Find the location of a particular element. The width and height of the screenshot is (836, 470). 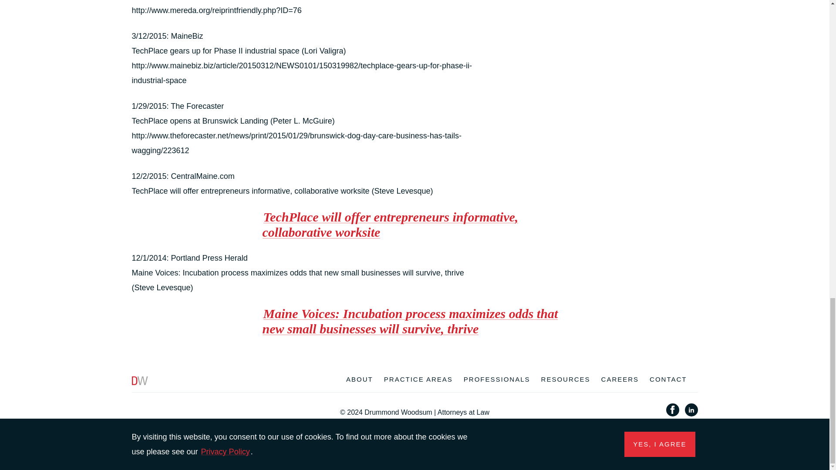

CAREERS is located at coordinates (620, 380).